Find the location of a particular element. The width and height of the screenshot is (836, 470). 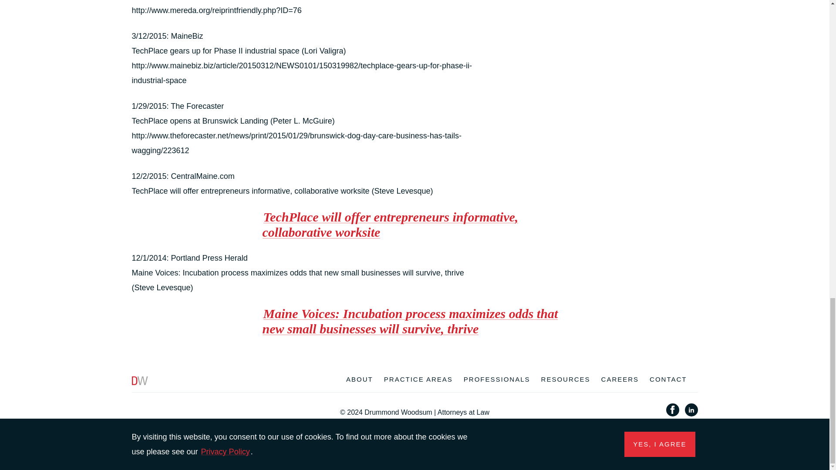

CAREERS is located at coordinates (620, 380).